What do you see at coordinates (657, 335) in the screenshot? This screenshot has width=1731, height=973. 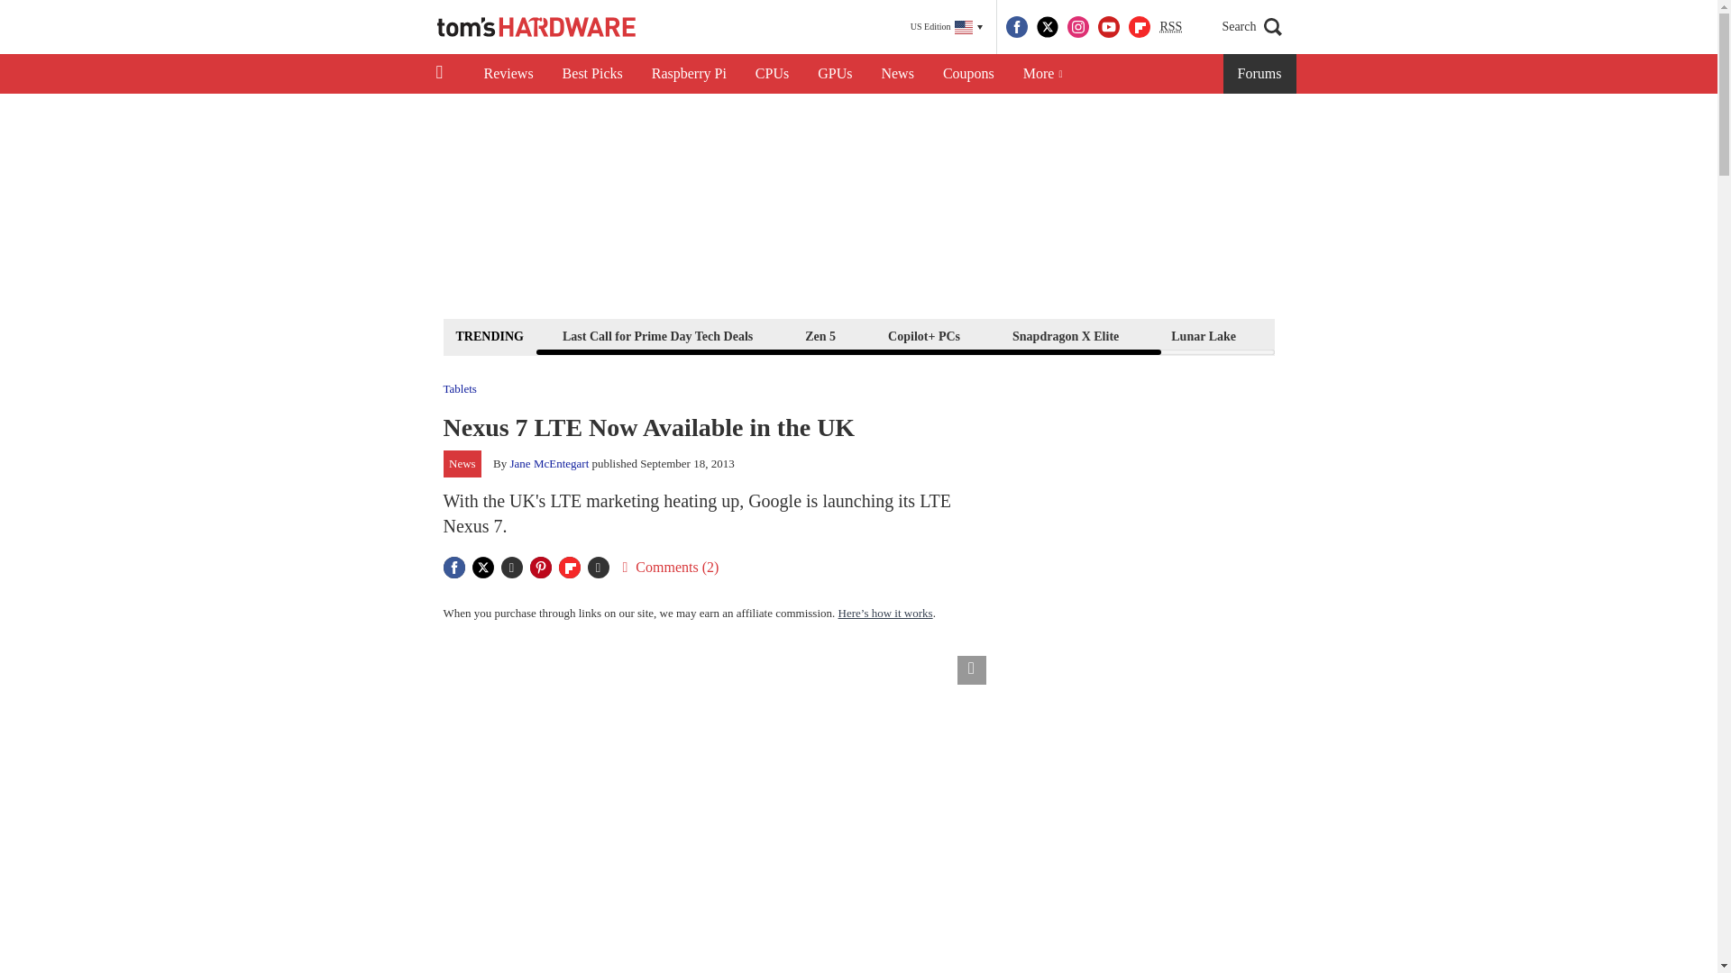 I see `Last Call for Prime Day Tech Deals` at bounding box center [657, 335].